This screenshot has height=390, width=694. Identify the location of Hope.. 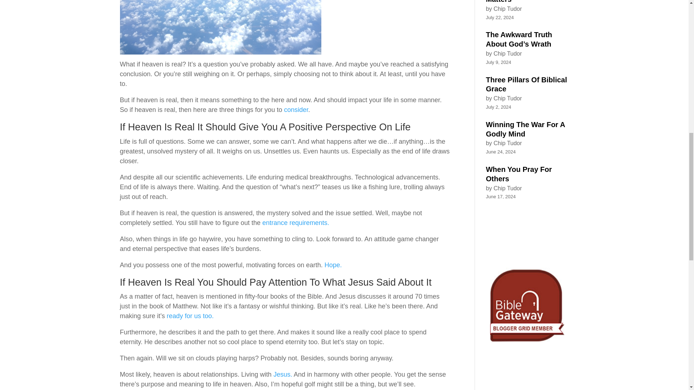
(333, 265).